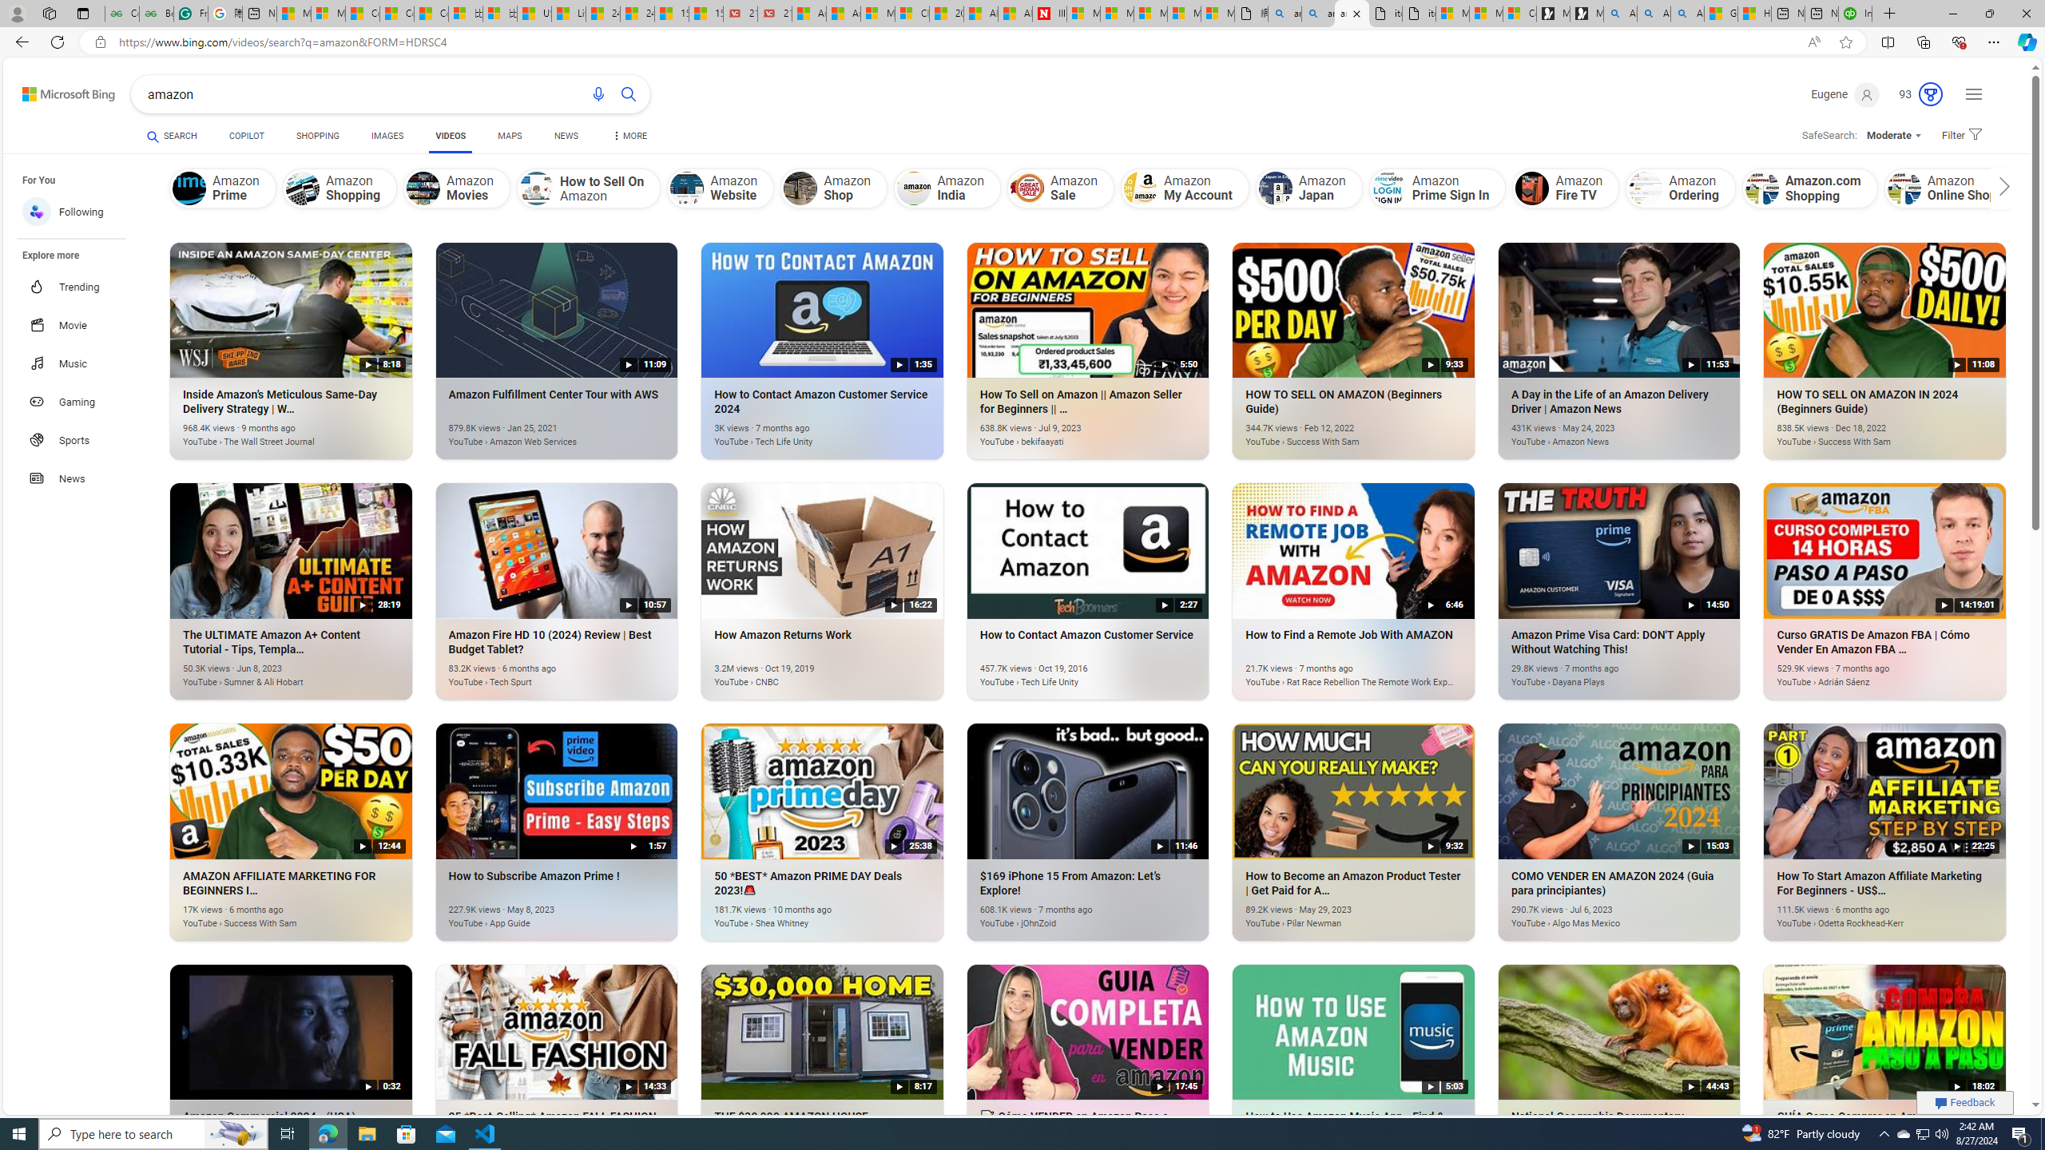 The width and height of the screenshot is (2045, 1150). Describe the element at coordinates (534, 1154) in the screenshot. I see `25 *Best-Selling* Amazon FALL FASHION 2023!` at that location.